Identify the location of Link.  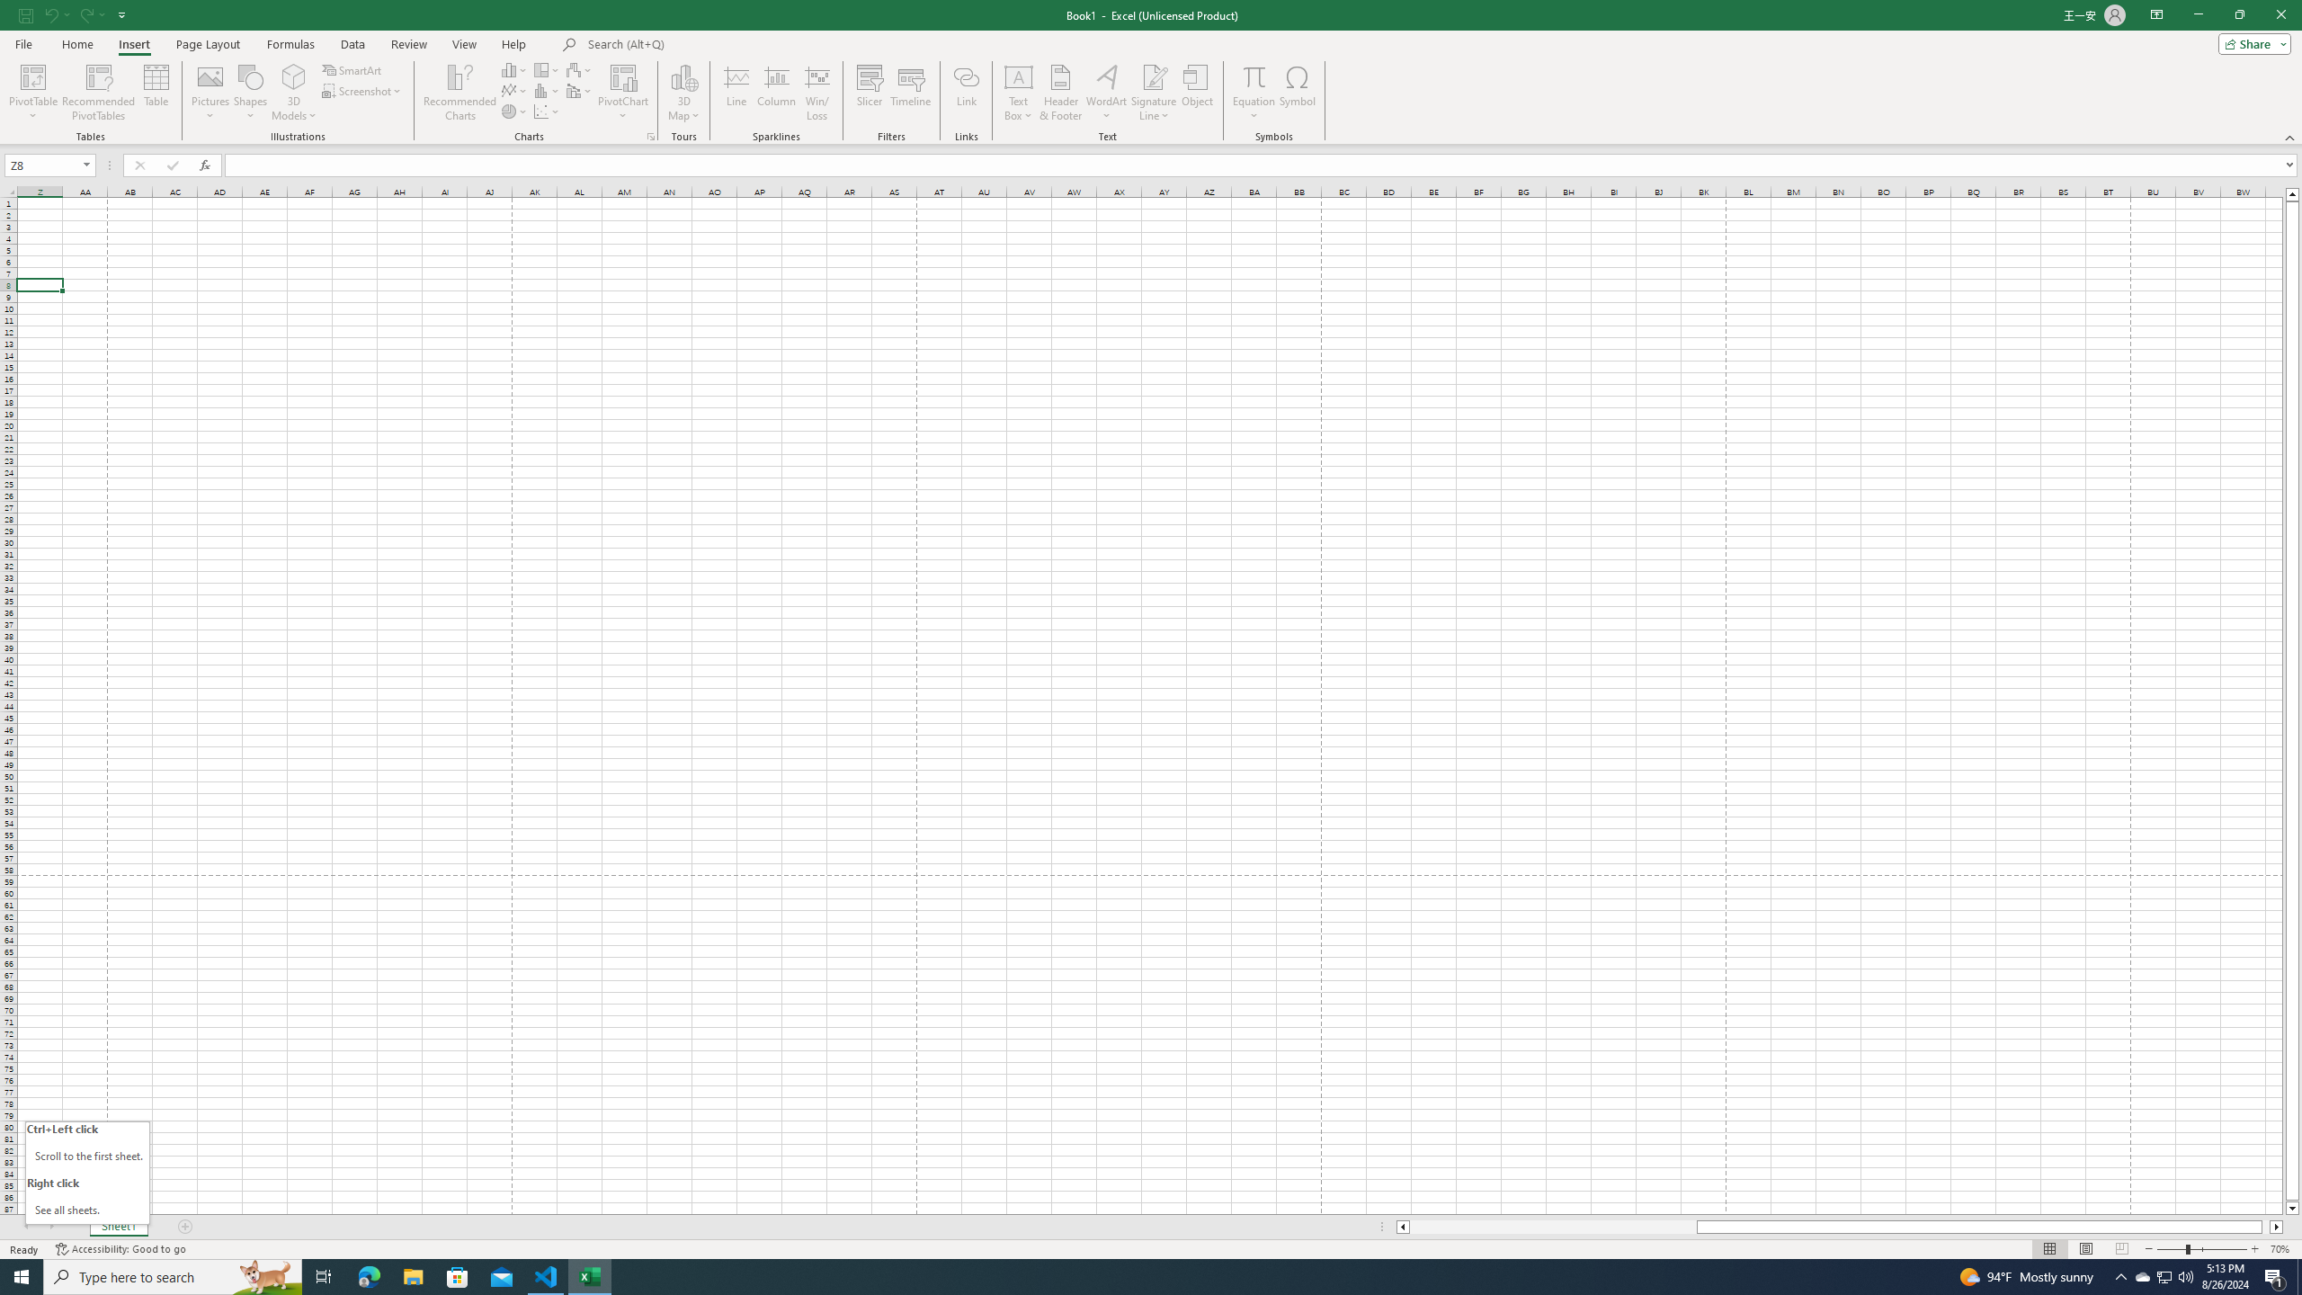
(966, 93).